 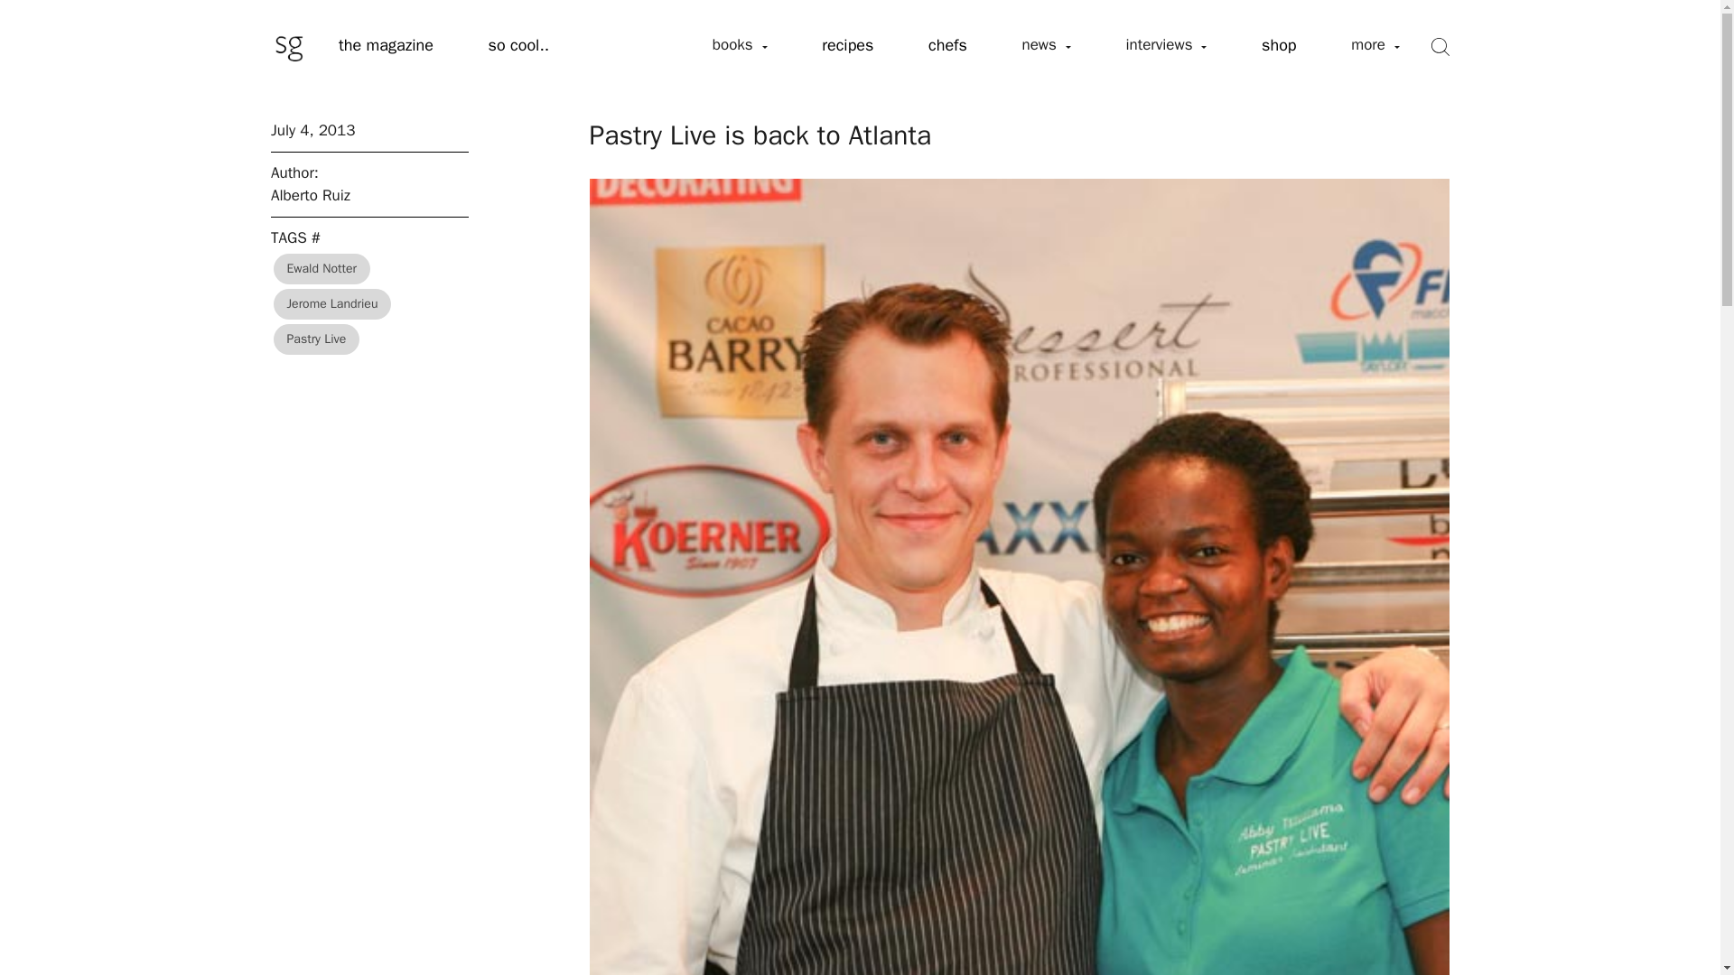 What do you see at coordinates (332, 303) in the screenshot?
I see `Jerome Landrieu` at bounding box center [332, 303].